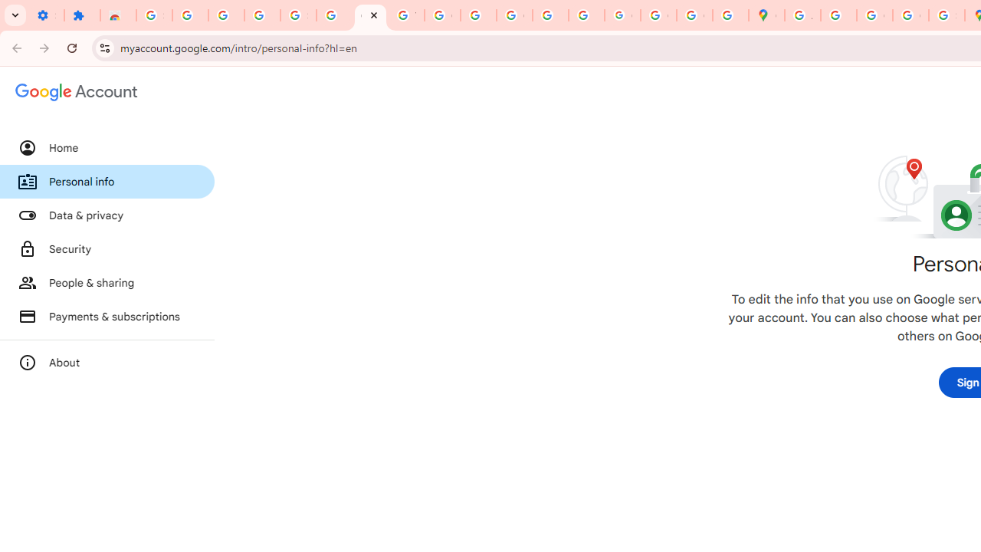 This screenshot has height=552, width=981. Describe the element at coordinates (947, 15) in the screenshot. I see `Safety in Our Products - Google Safety Center` at that location.